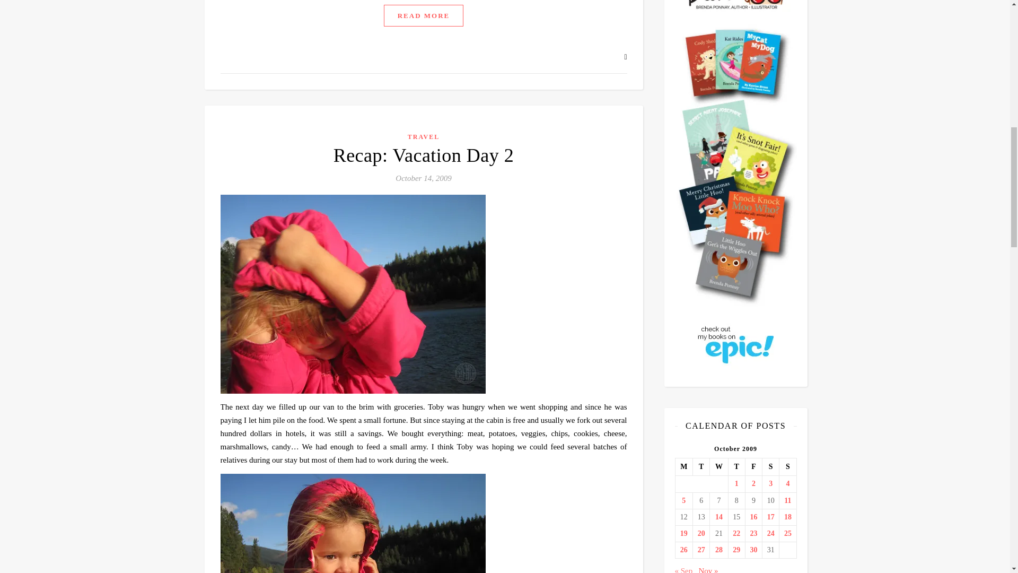 Image resolution: width=1018 pixels, height=573 pixels. What do you see at coordinates (424, 15) in the screenshot?
I see `READ MORE` at bounding box center [424, 15].